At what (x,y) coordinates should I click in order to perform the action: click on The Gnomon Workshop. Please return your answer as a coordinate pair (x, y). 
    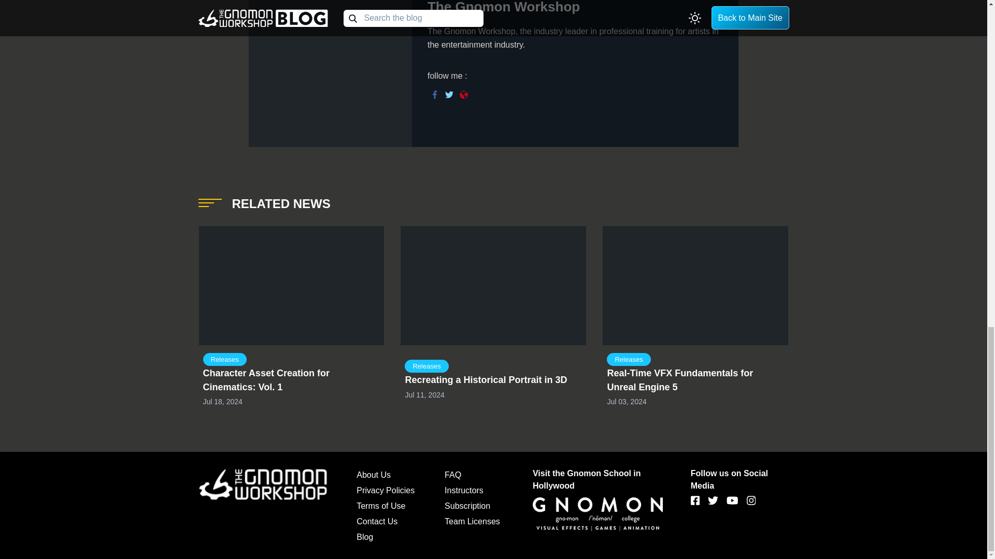
    Looking at the image, I should click on (504, 7).